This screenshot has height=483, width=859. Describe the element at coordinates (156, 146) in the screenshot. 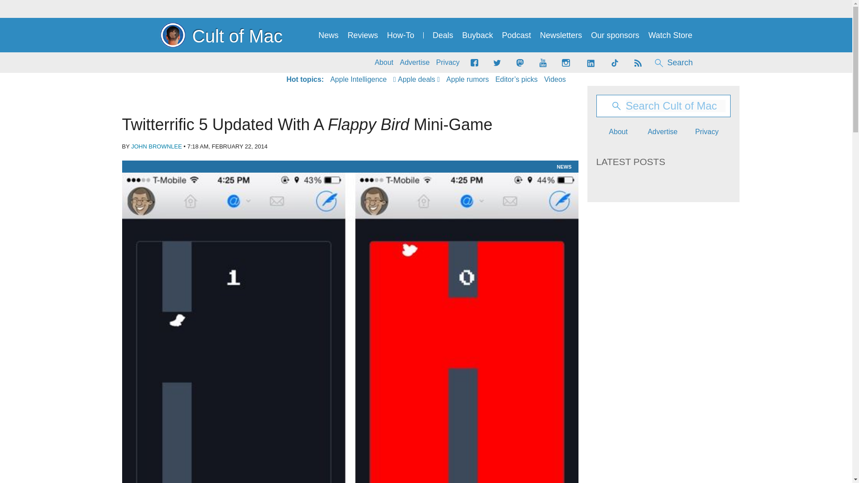

I see `Posts by John Brownlee` at that location.